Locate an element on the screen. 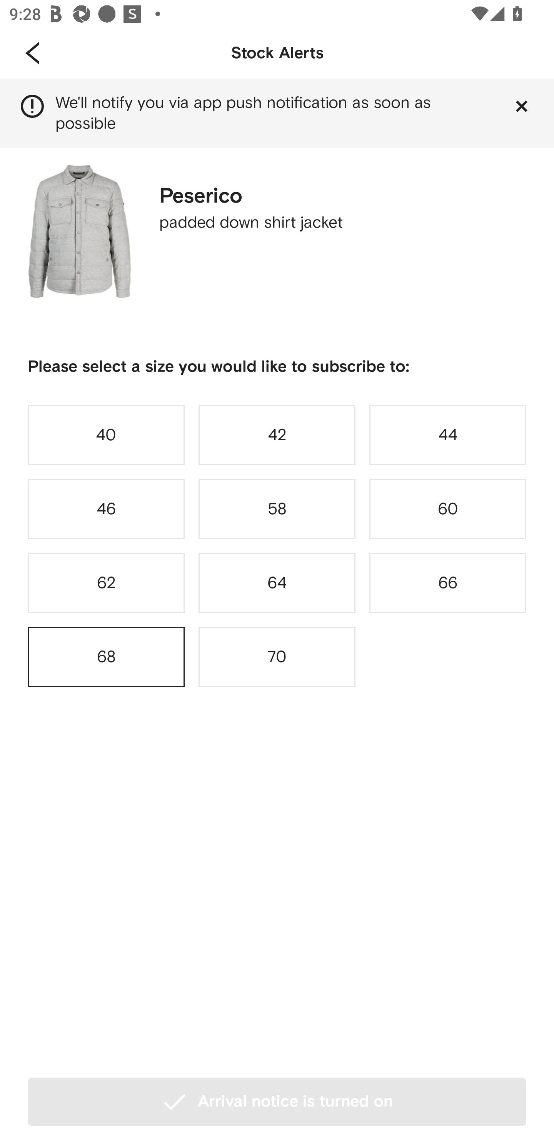  60 is located at coordinates (448, 509).